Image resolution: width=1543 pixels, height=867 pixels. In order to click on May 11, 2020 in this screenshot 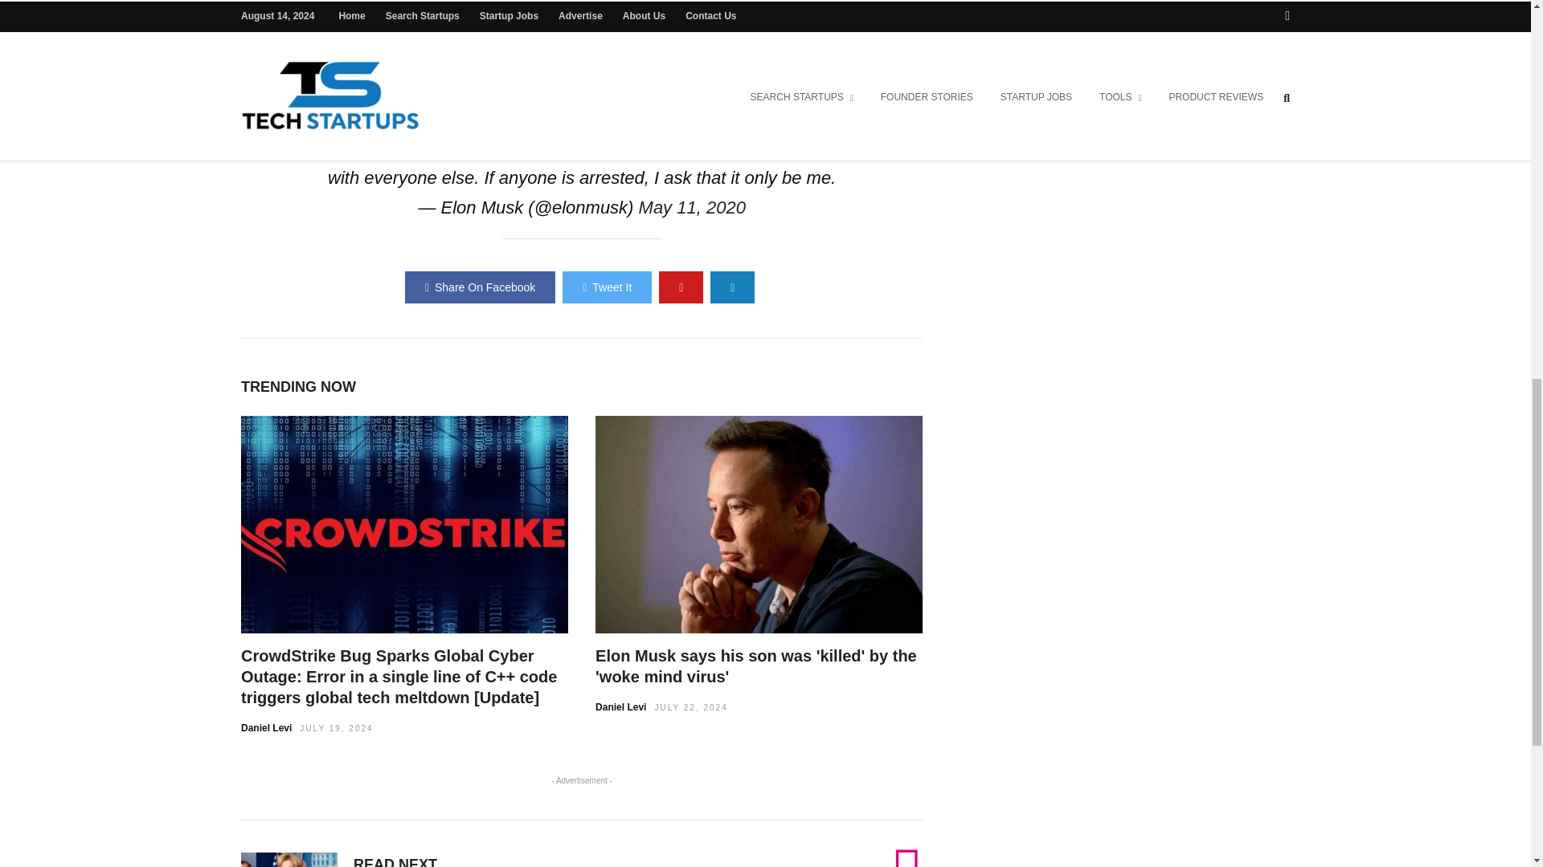, I will do `click(691, 207)`.